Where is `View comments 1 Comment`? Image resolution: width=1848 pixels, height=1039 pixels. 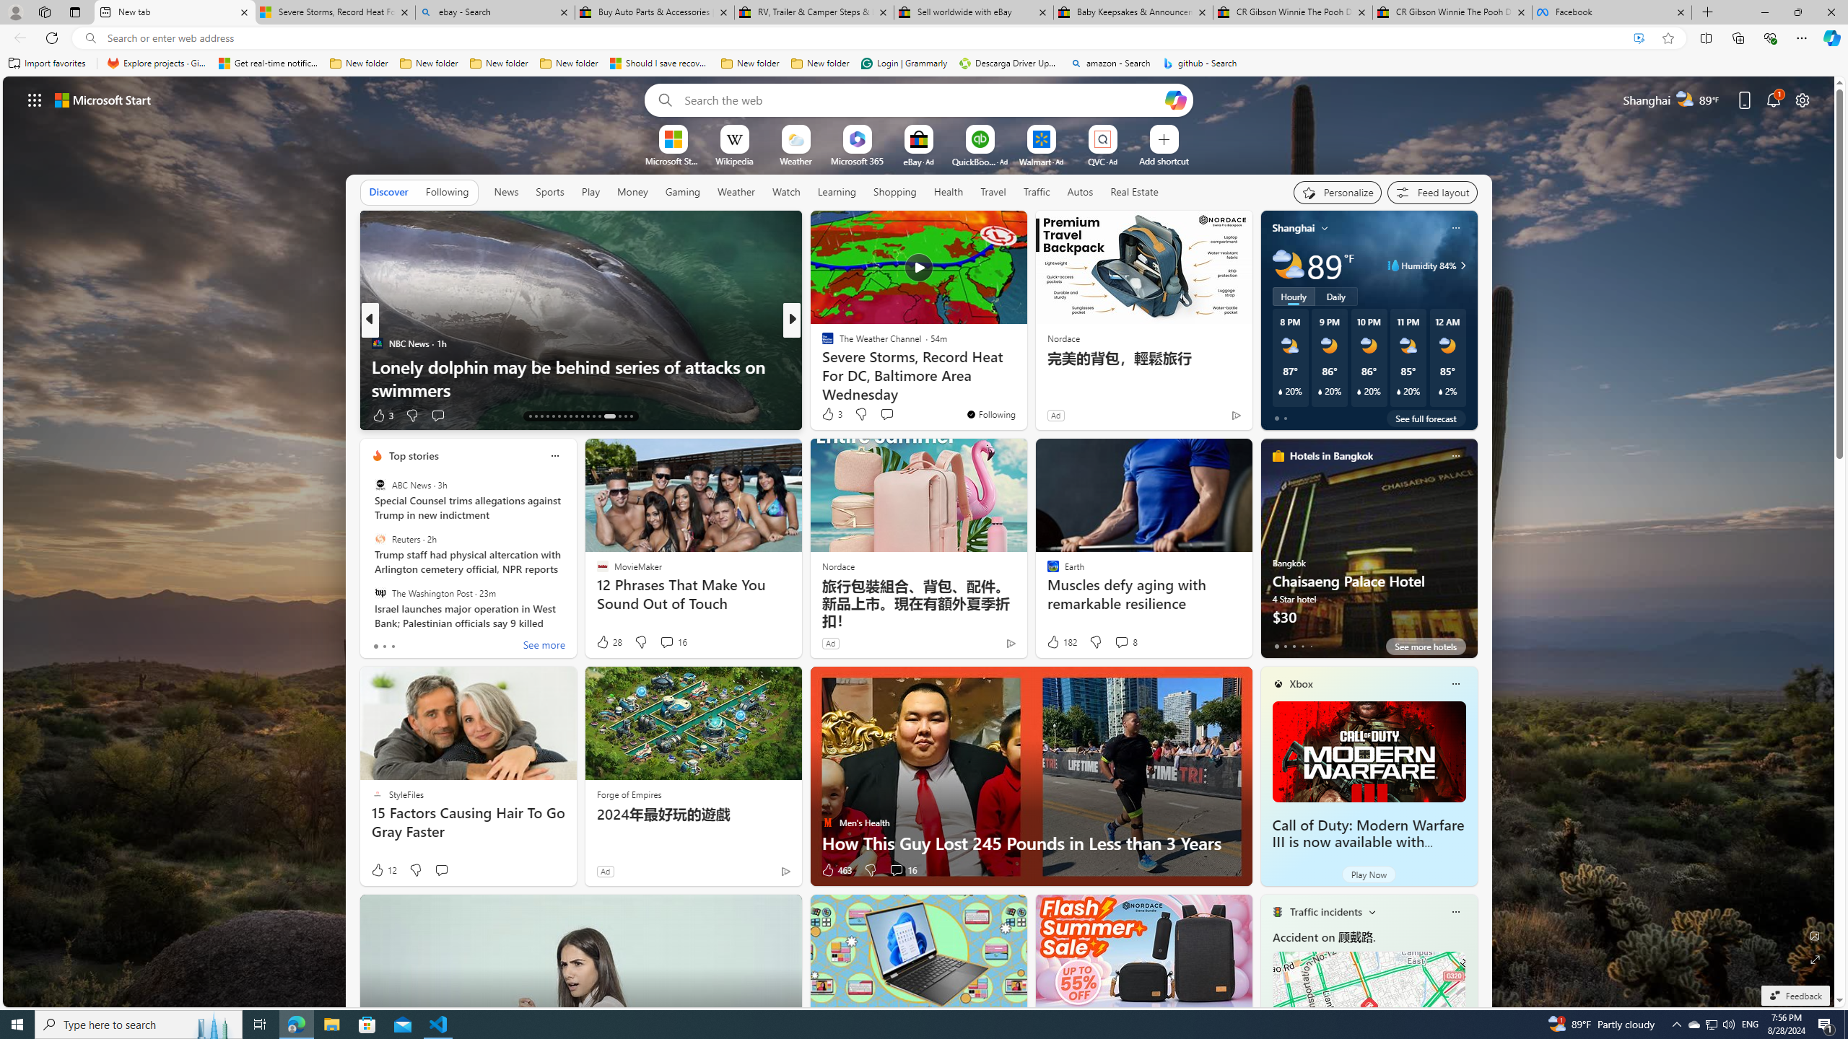
View comments 1 Comment is located at coordinates (892, 415).